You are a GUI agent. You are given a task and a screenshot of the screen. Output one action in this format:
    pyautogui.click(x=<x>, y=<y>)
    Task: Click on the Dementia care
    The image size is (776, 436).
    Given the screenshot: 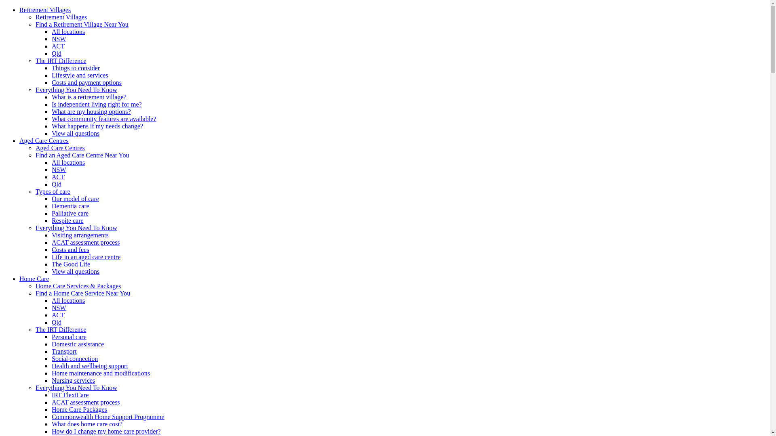 What is the action you would take?
    pyautogui.click(x=70, y=206)
    